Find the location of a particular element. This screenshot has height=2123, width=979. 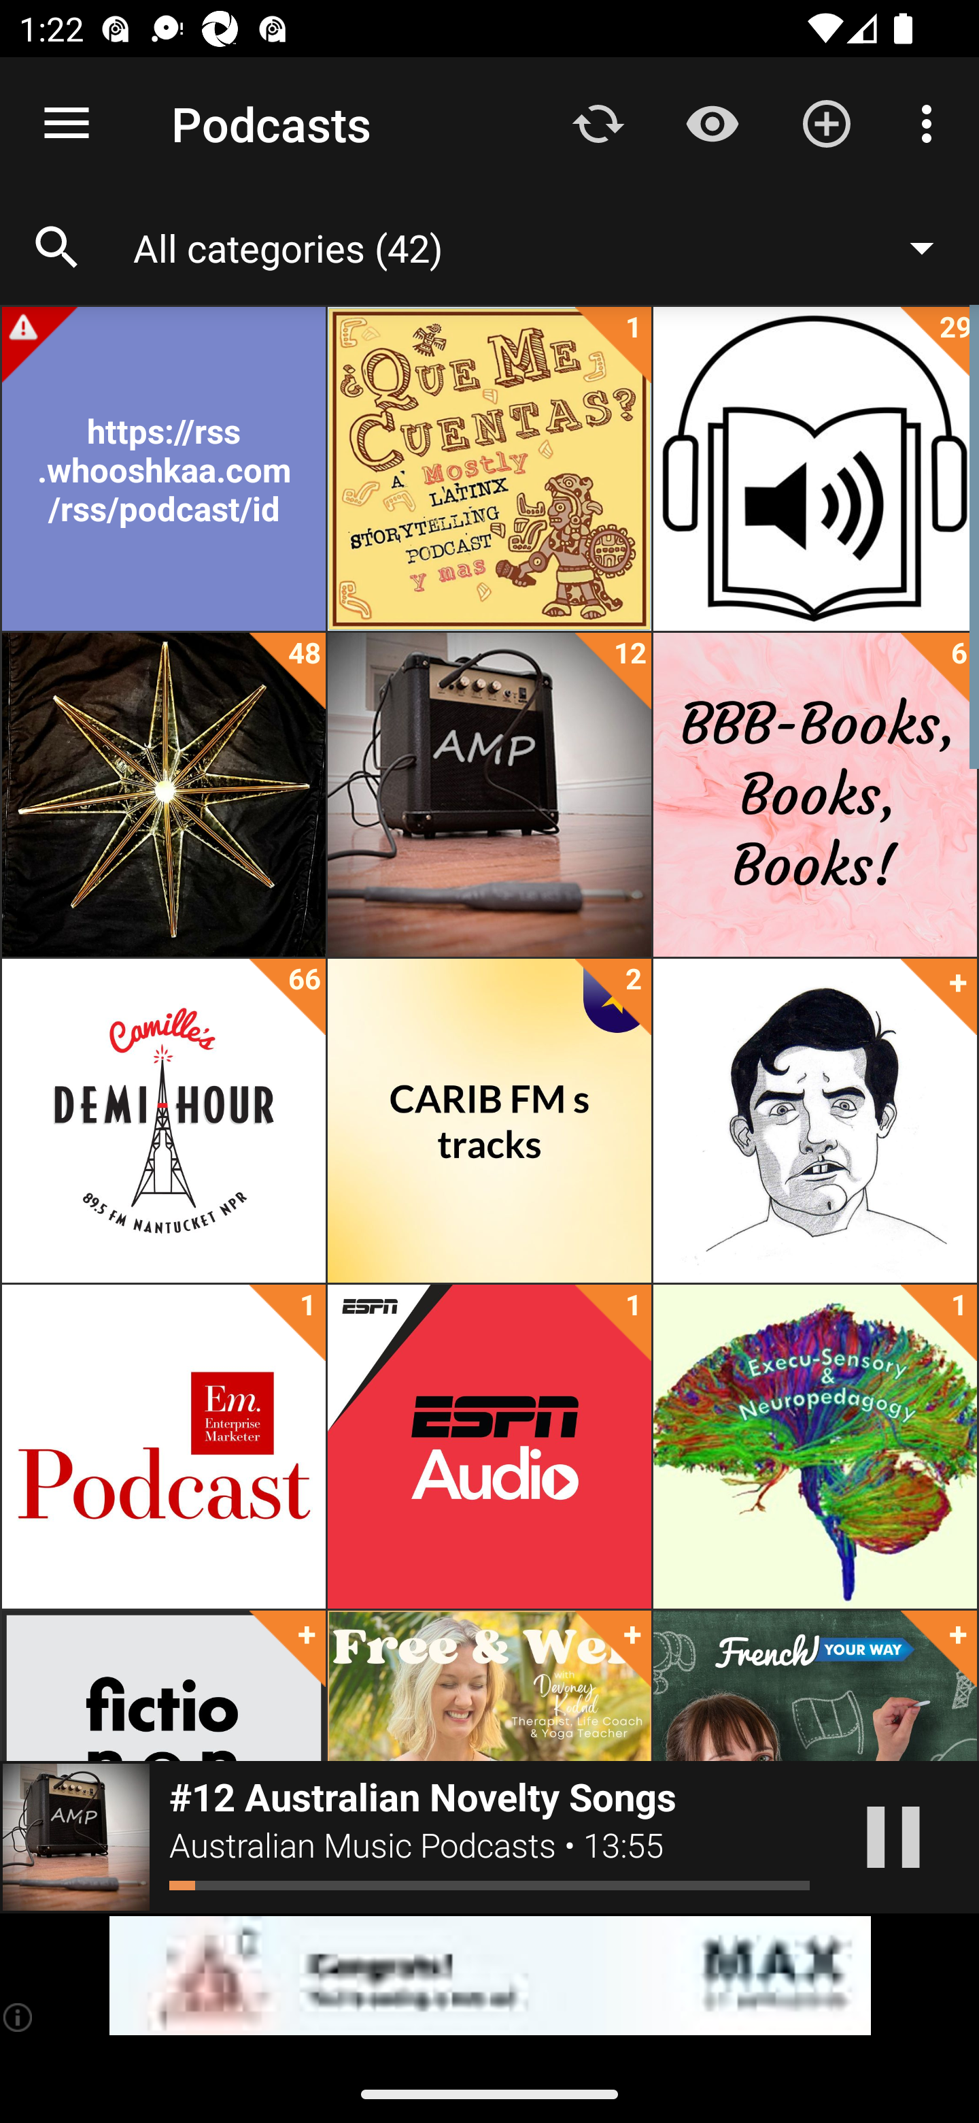

Show / Hide played content is located at coordinates (712, 122).